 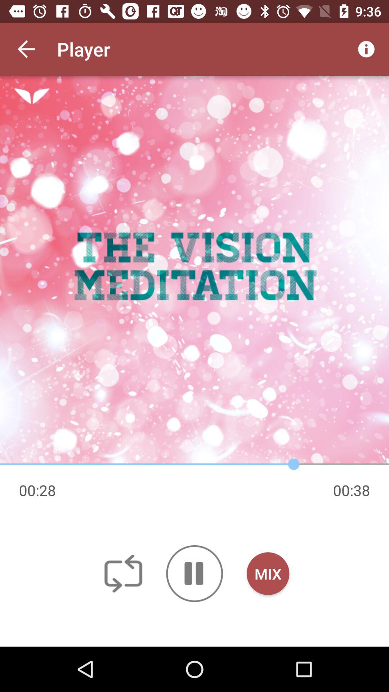 I want to click on select the icon next to off item, so click(x=194, y=573).